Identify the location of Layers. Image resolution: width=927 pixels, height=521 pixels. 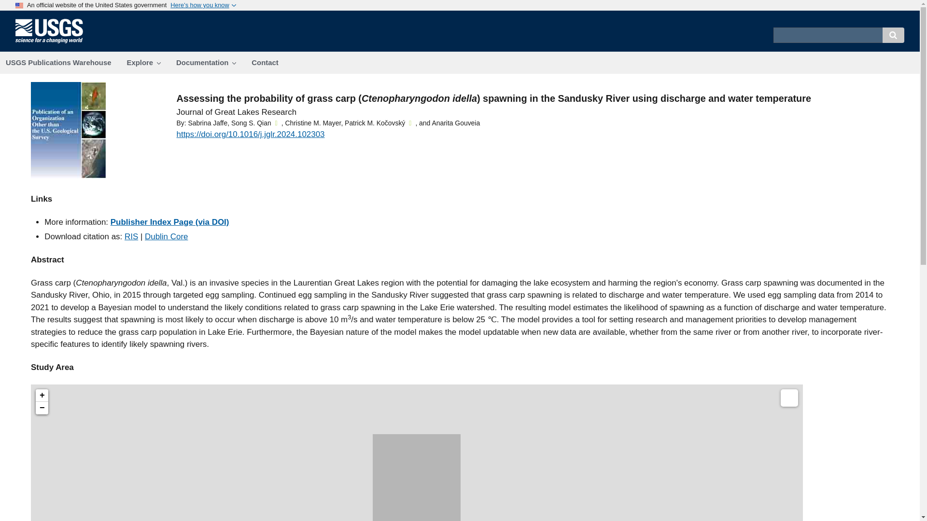
(789, 398).